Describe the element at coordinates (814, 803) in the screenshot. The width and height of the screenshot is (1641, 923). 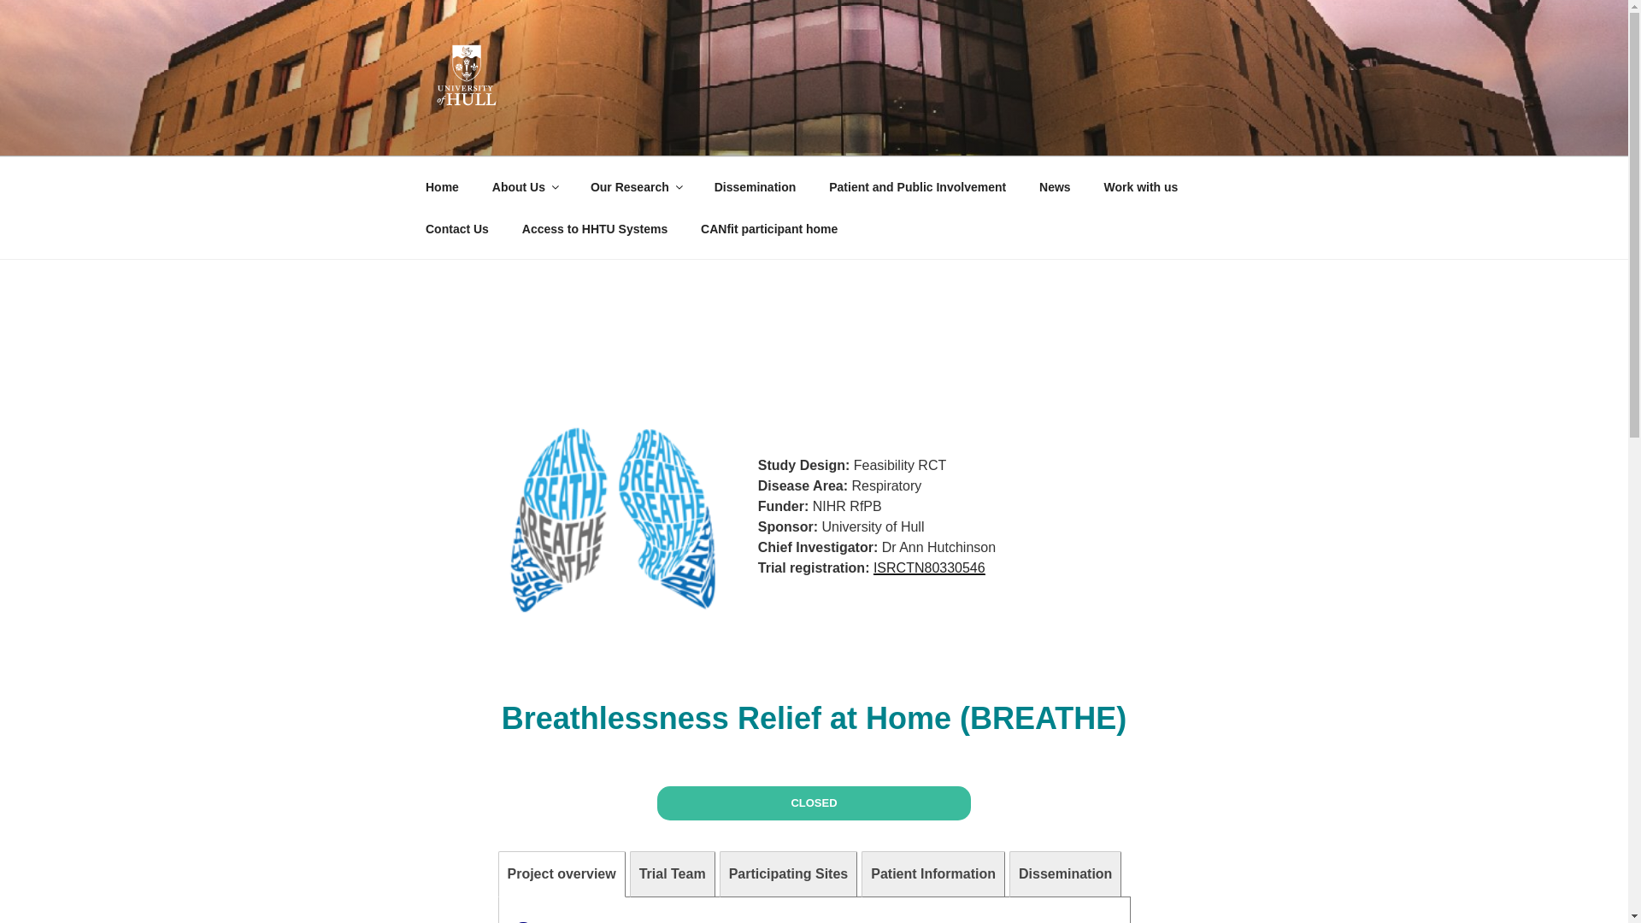
I see `CLOSED` at that location.